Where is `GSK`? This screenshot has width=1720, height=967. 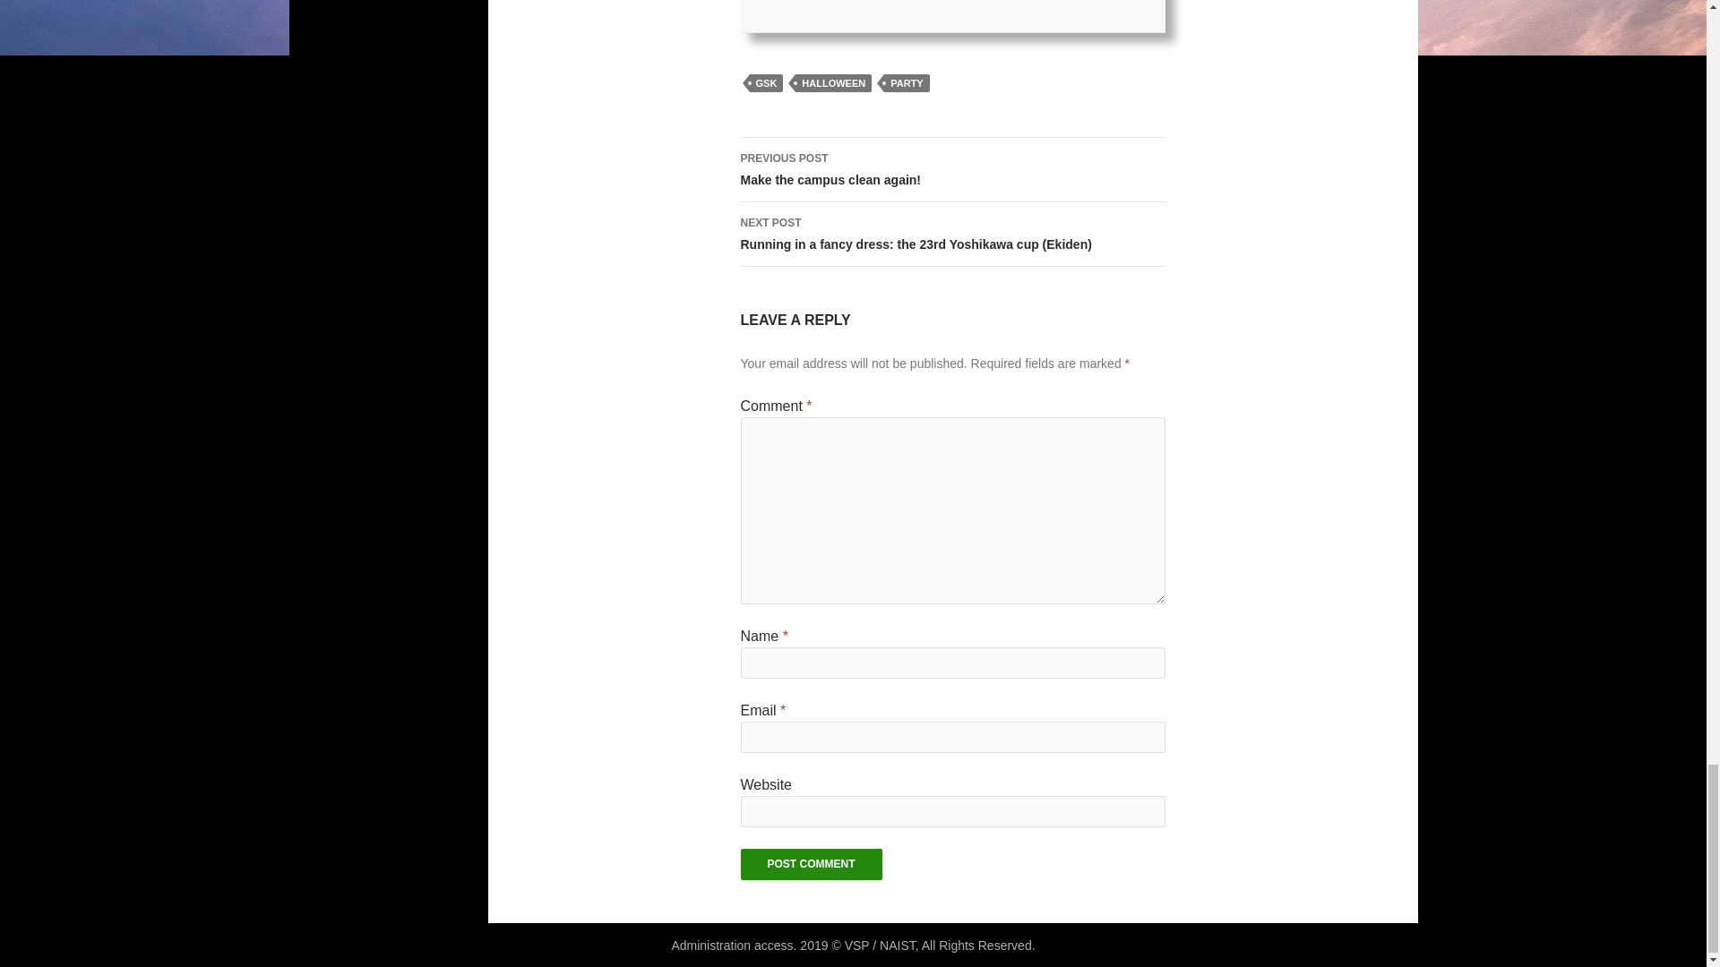 GSK is located at coordinates (906, 82).